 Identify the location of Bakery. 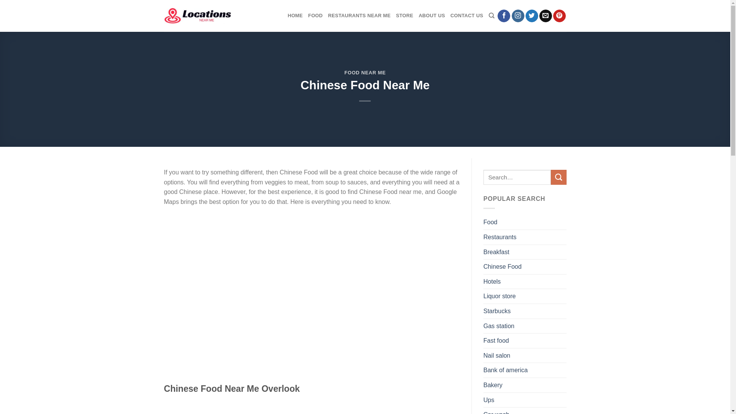
(493, 385).